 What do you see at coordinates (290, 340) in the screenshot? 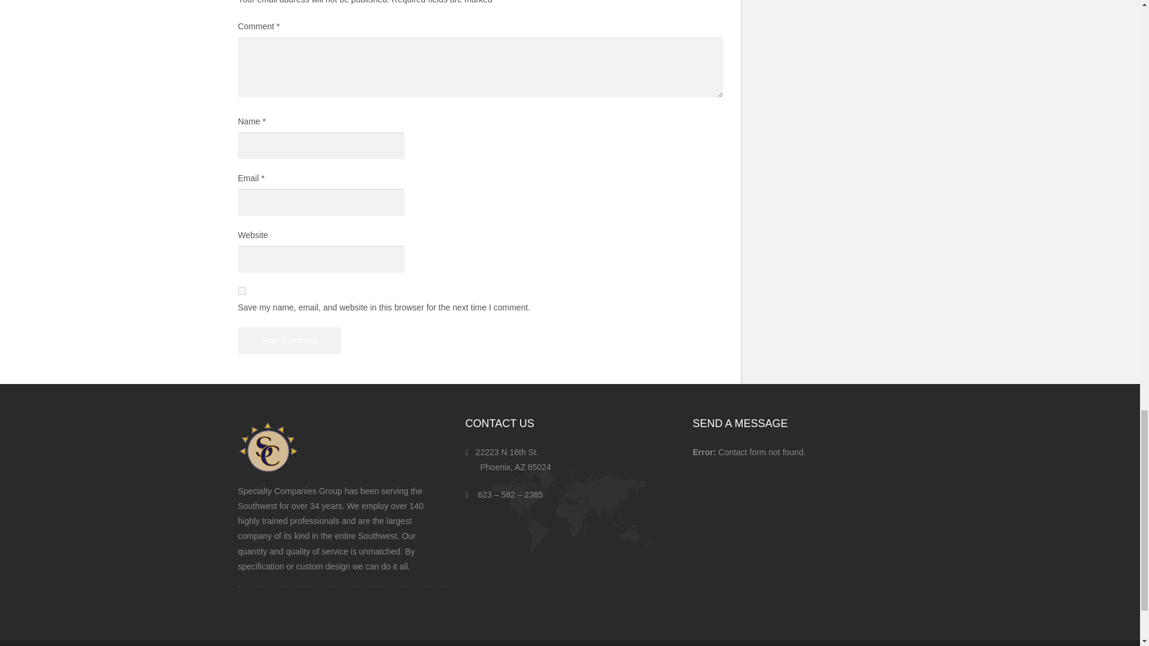
I see `Post Comment` at bounding box center [290, 340].